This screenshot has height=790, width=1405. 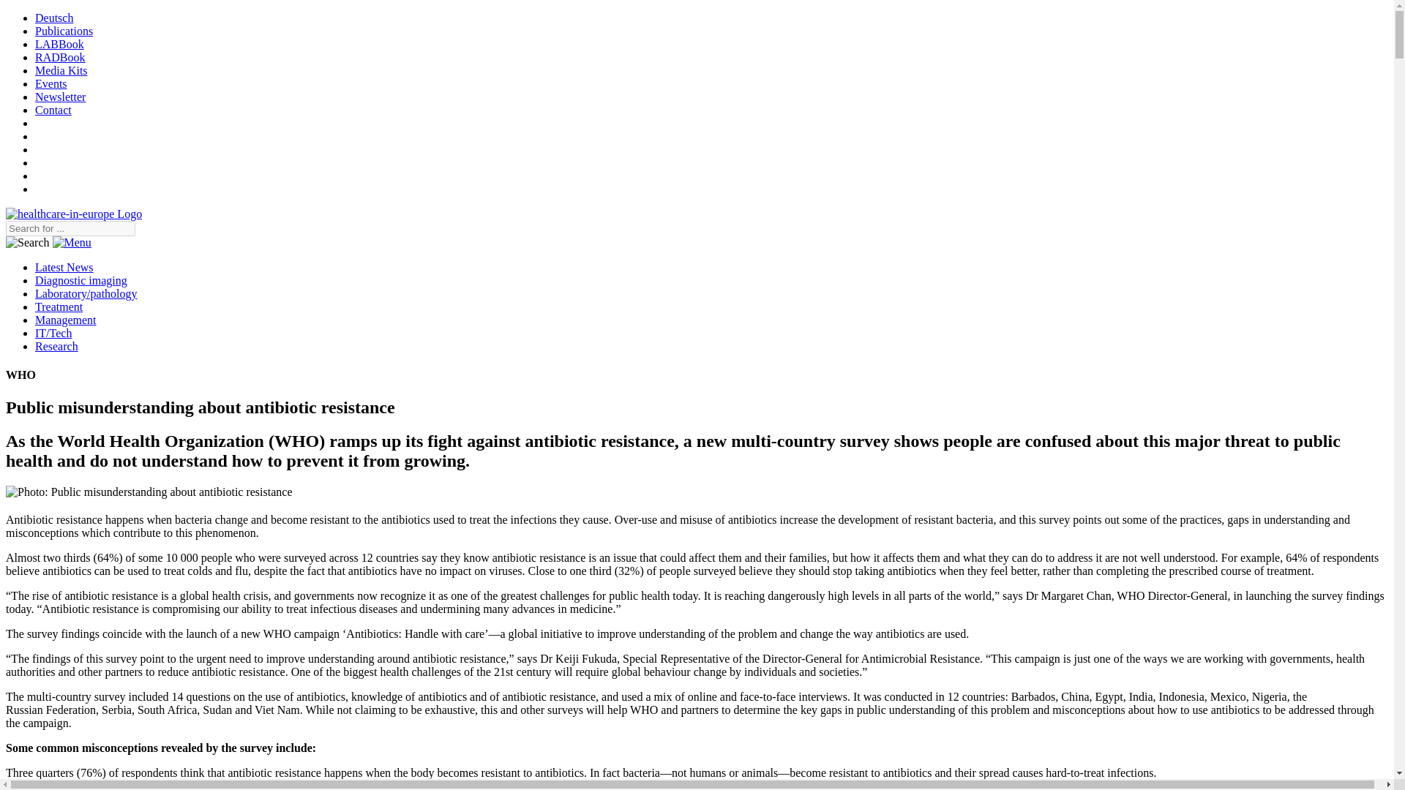 What do you see at coordinates (60, 97) in the screenshot?
I see `Newsletter` at bounding box center [60, 97].